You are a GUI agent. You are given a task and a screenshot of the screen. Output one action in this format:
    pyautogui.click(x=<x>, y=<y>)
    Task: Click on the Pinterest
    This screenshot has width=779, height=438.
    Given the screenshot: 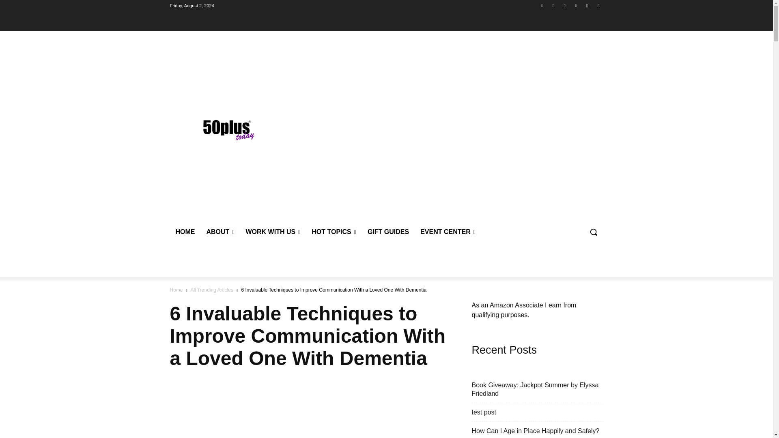 What is the action you would take?
    pyautogui.click(x=575, y=5)
    